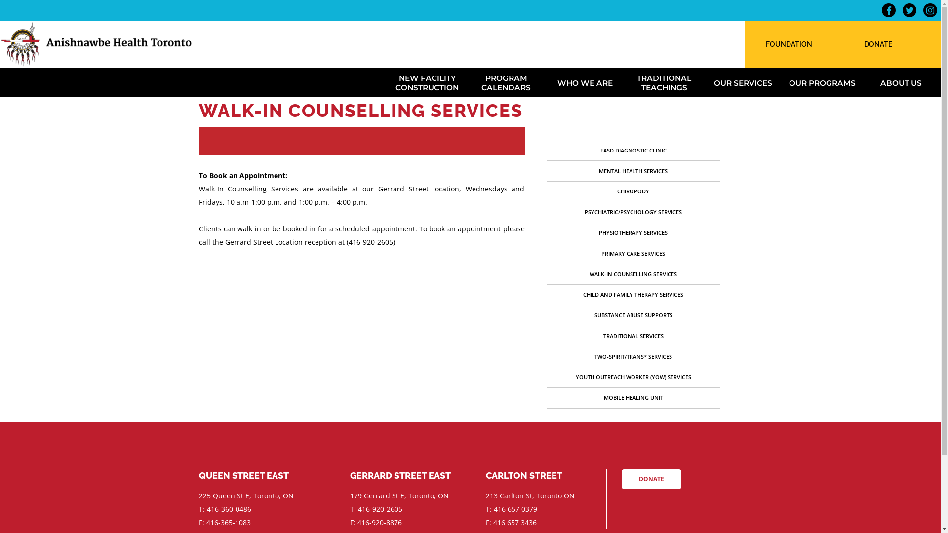 This screenshot has height=533, width=948. Describe the element at coordinates (633, 212) in the screenshot. I see `PSYCHIATRIC/PSYCHOLOGY SERVICES` at that location.